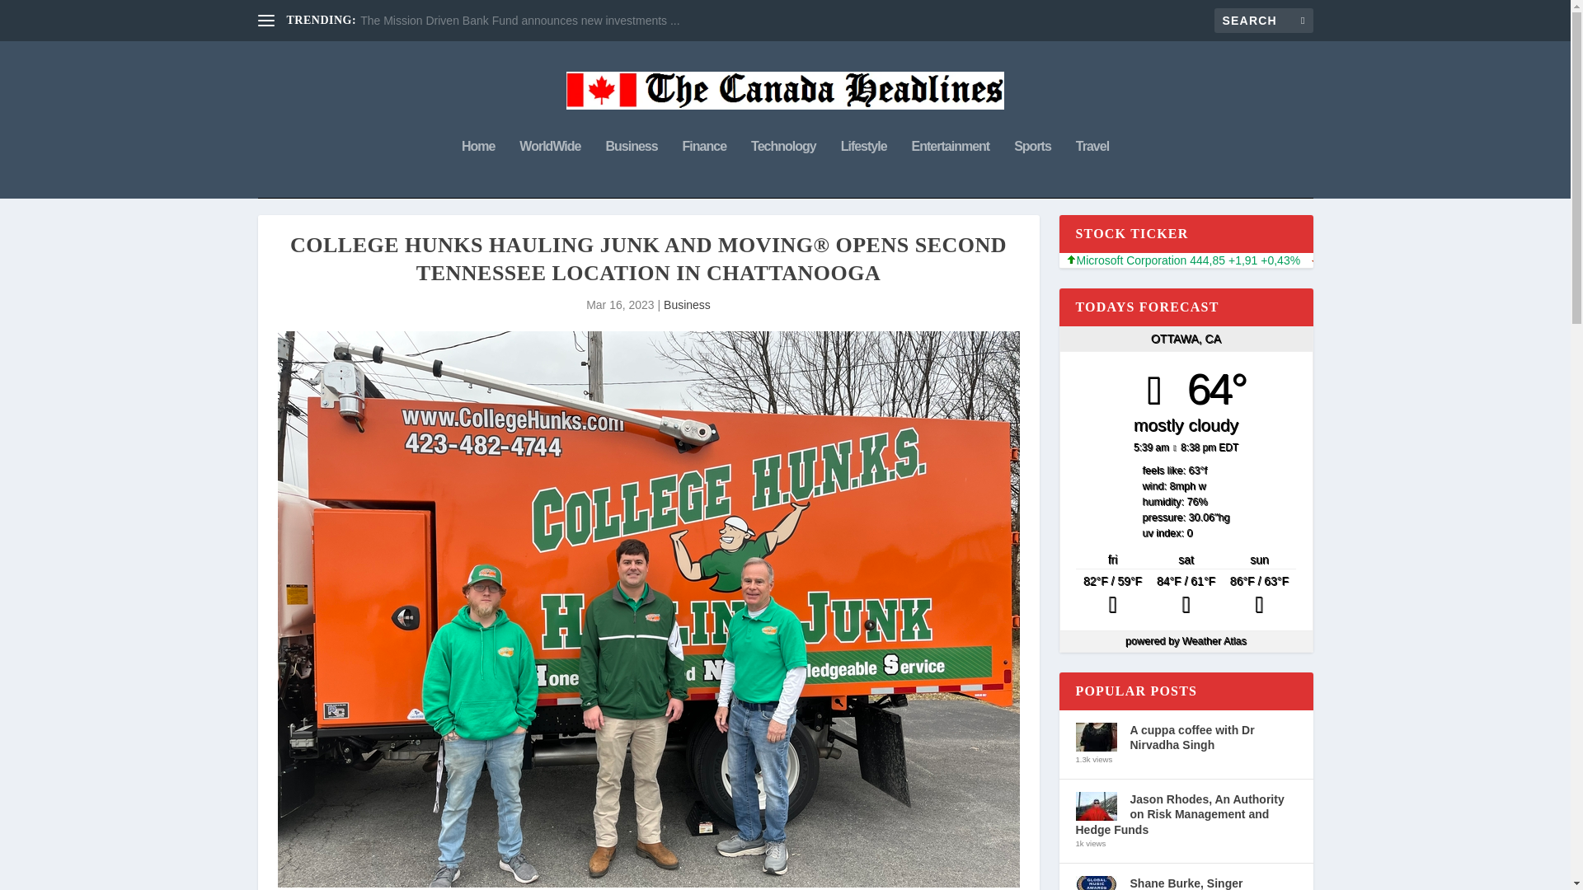 This screenshot has height=890, width=1583. Describe the element at coordinates (549, 168) in the screenshot. I see `WorldWide` at that location.